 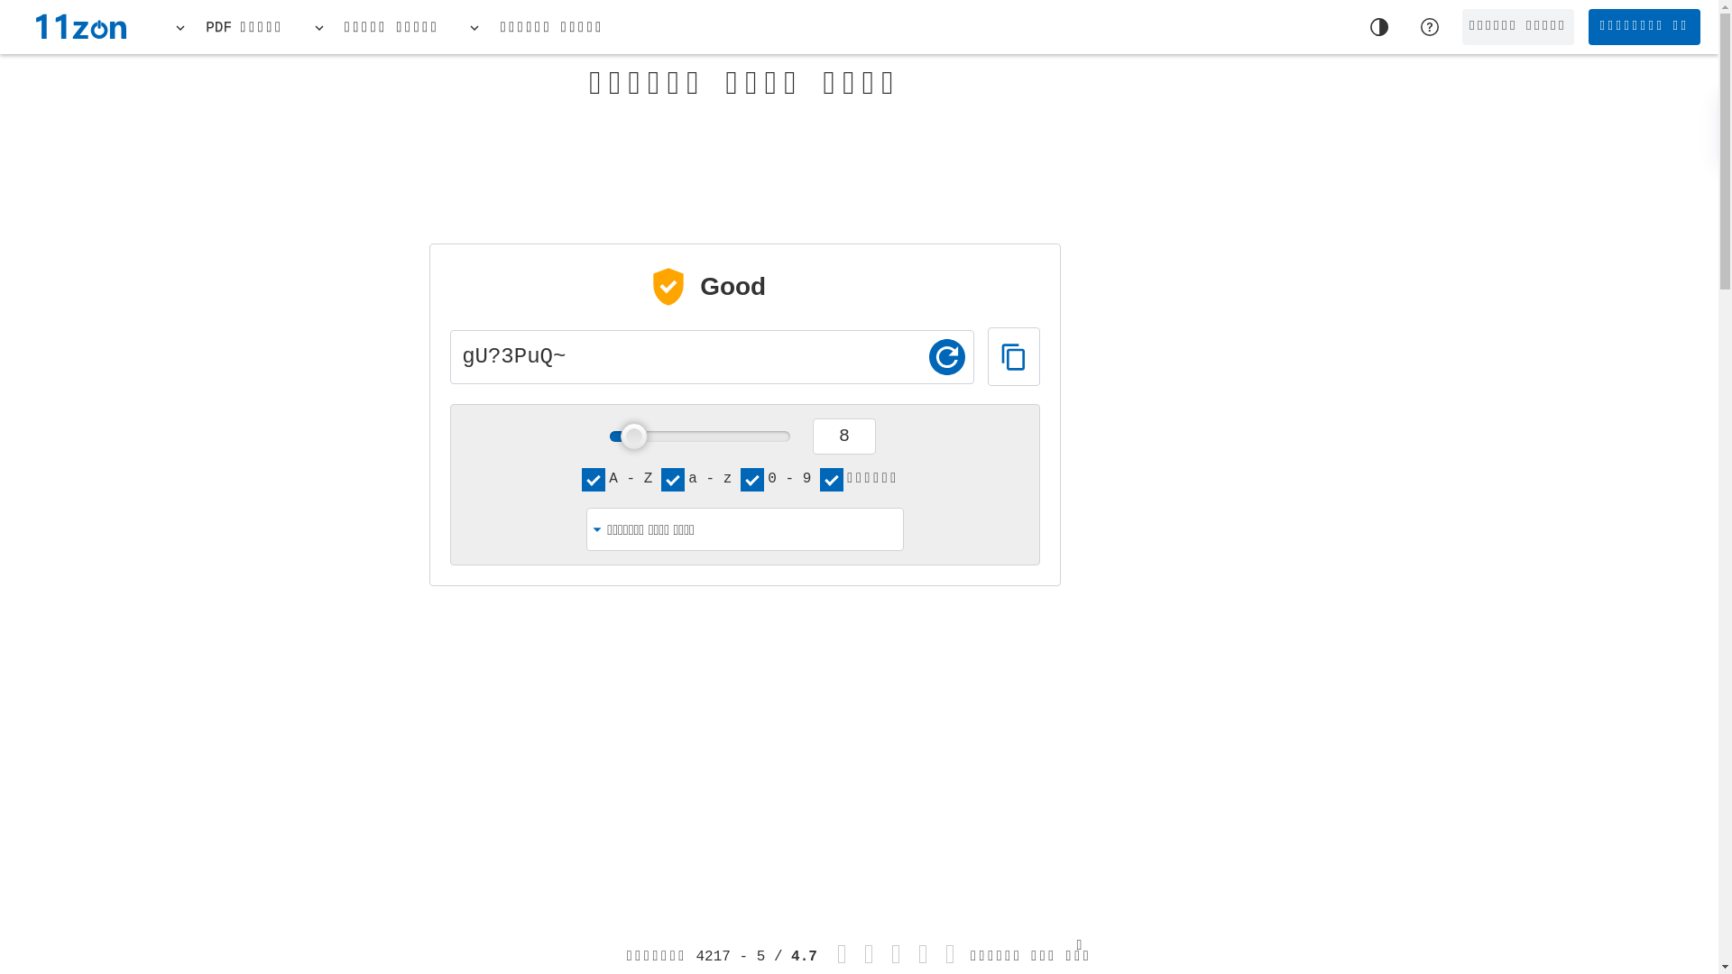 What do you see at coordinates (314, 735) in the screenshot?
I see `Advertisement` at bounding box center [314, 735].